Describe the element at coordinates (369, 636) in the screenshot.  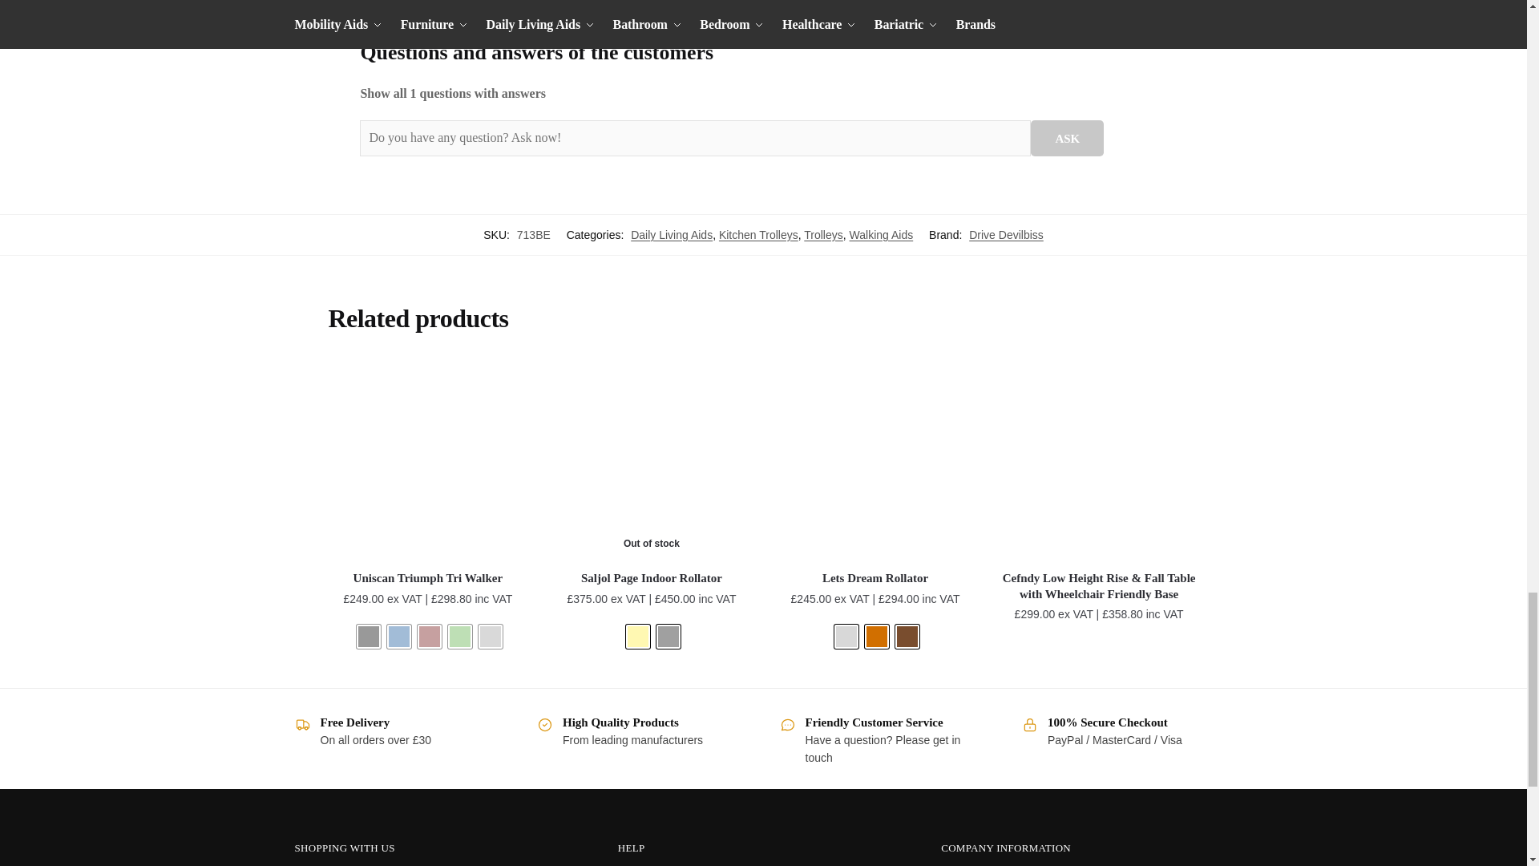
I see `Grey` at that location.